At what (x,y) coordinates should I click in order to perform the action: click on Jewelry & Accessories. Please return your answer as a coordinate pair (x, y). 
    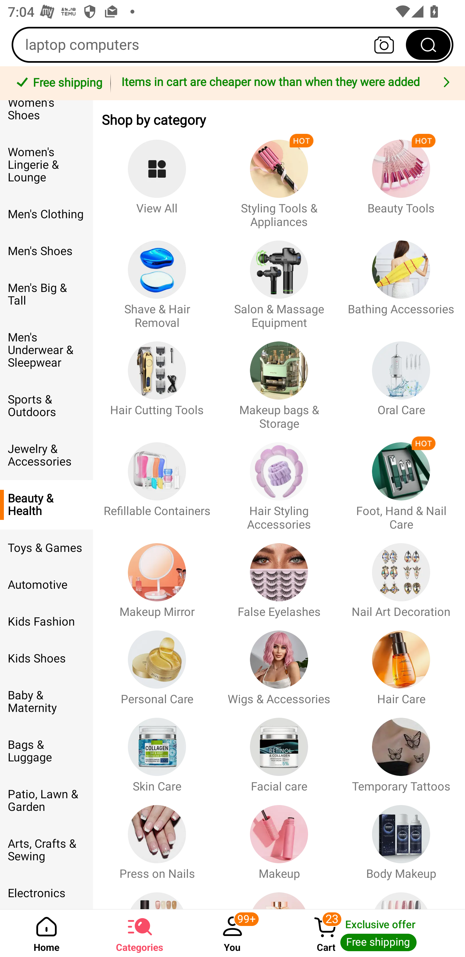
    Looking at the image, I should click on (46, 455).